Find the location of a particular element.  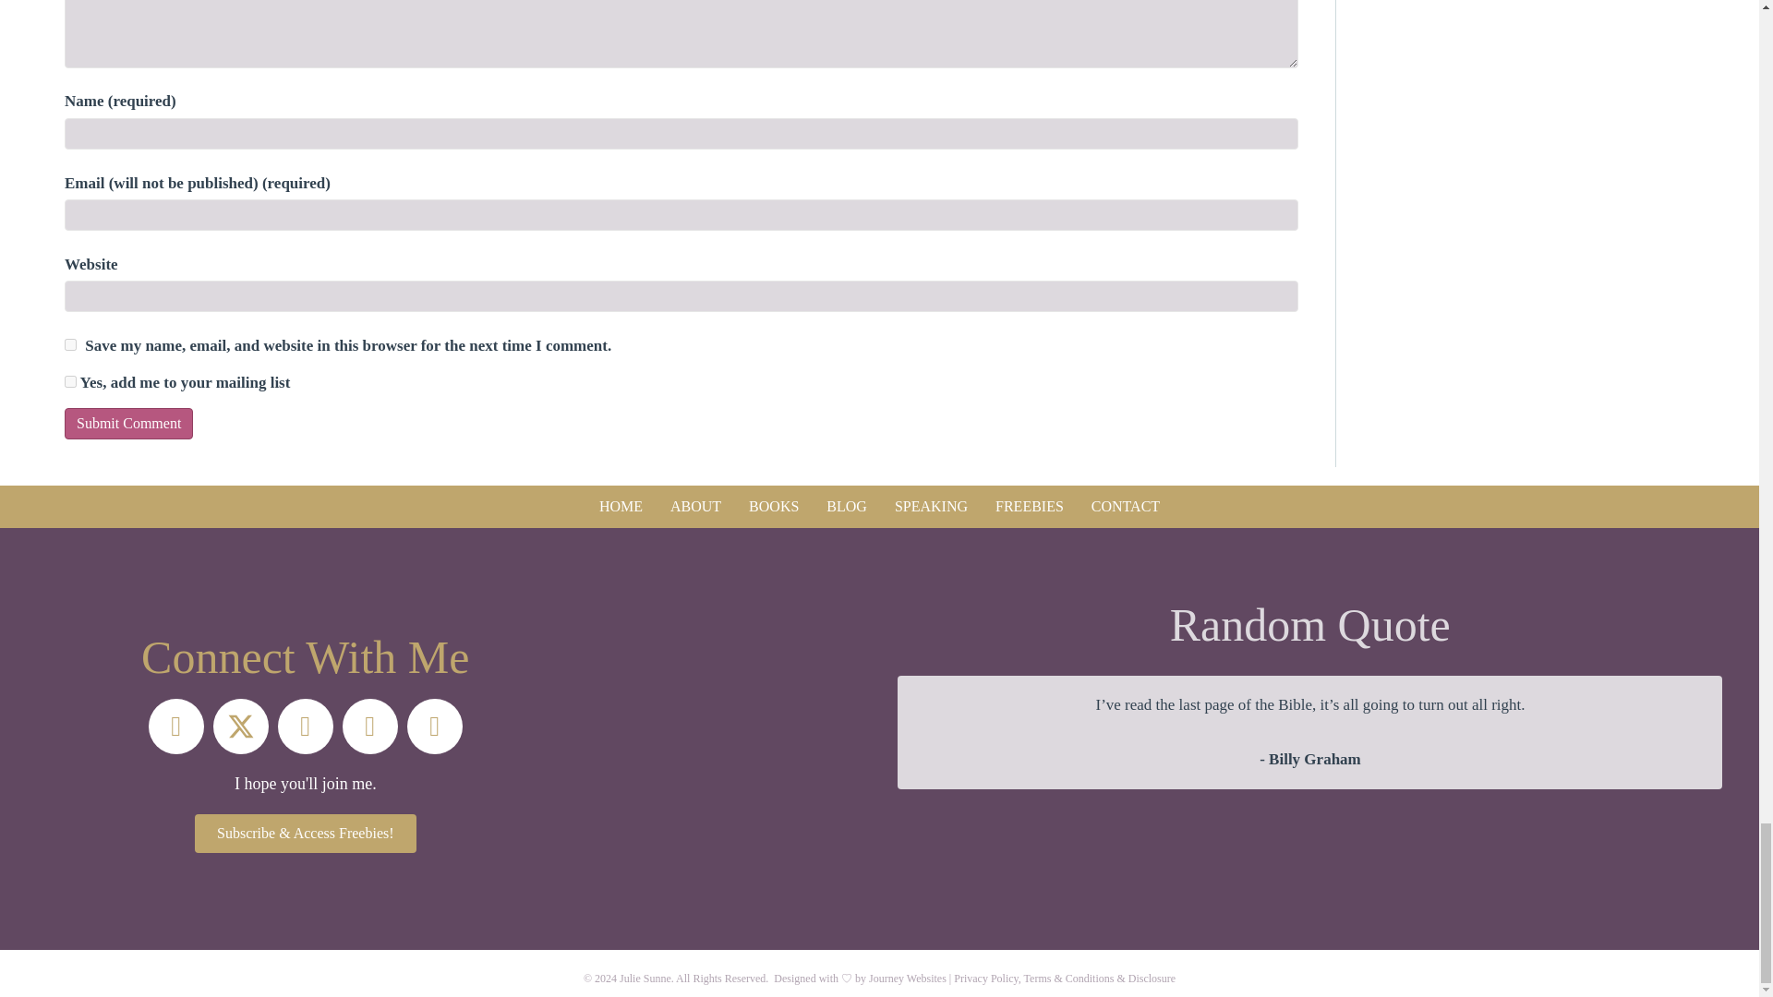

Submit Comment is located at coordinates (128, 423).